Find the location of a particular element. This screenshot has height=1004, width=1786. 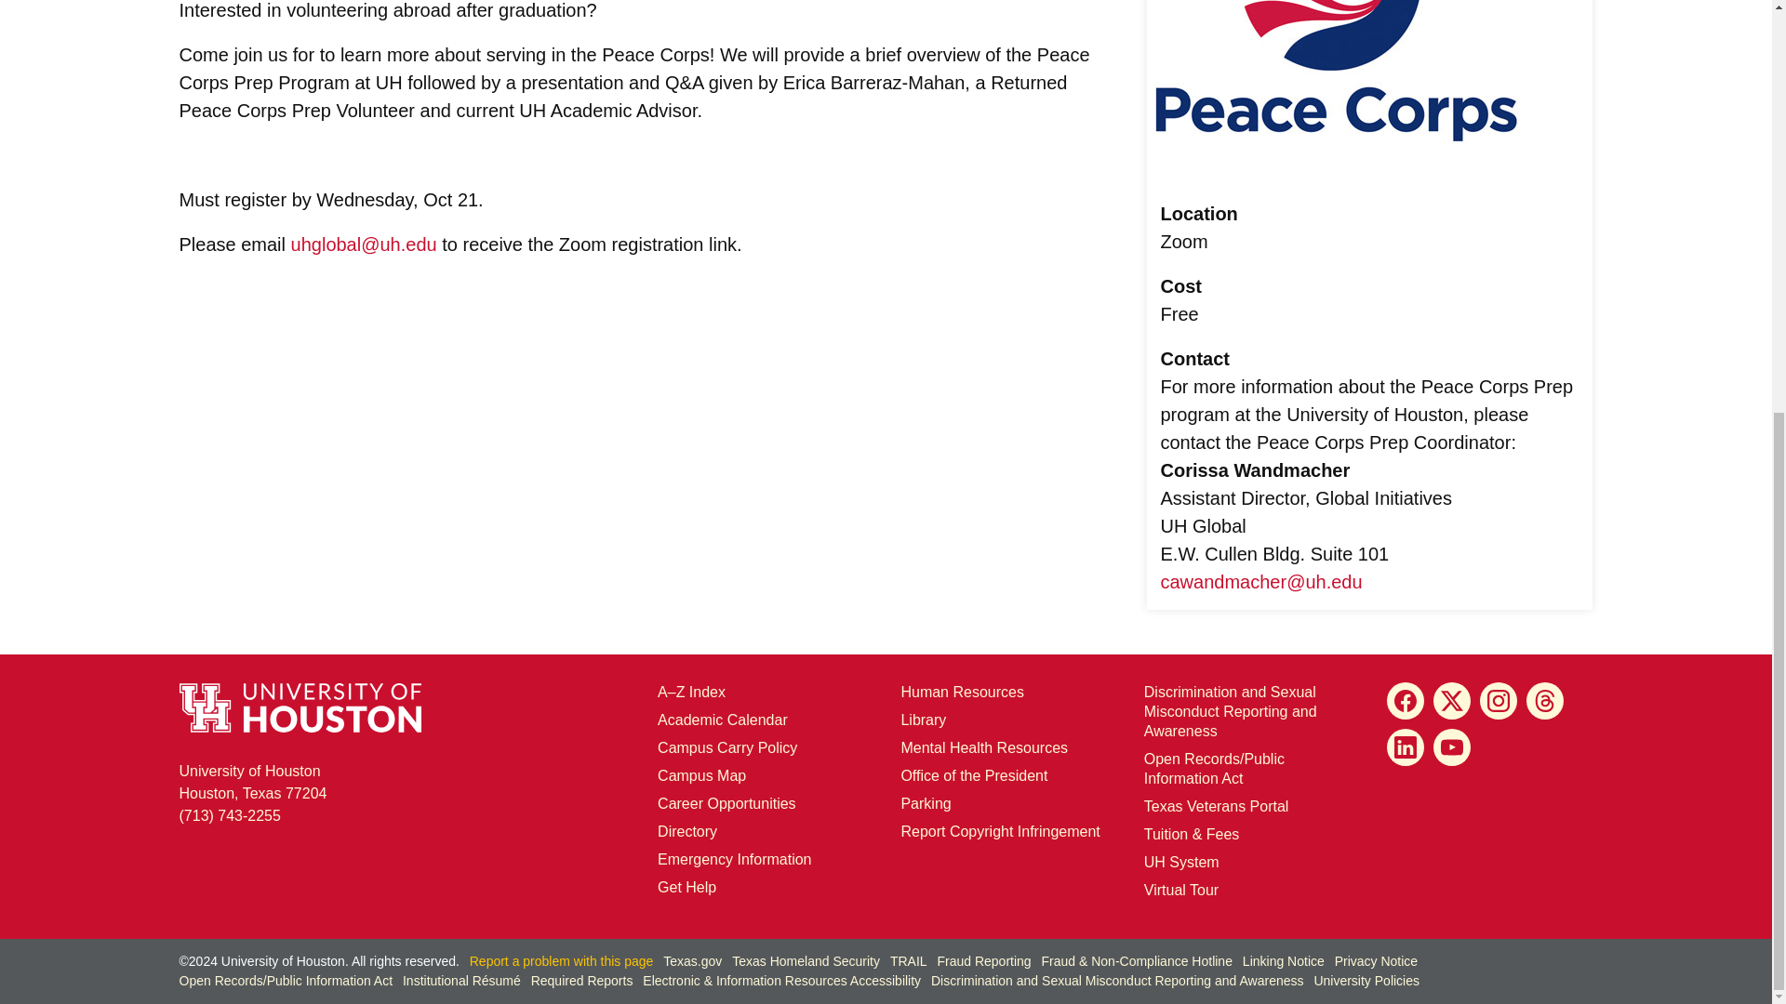

University of Houston is located at coordinates (1174, 526).